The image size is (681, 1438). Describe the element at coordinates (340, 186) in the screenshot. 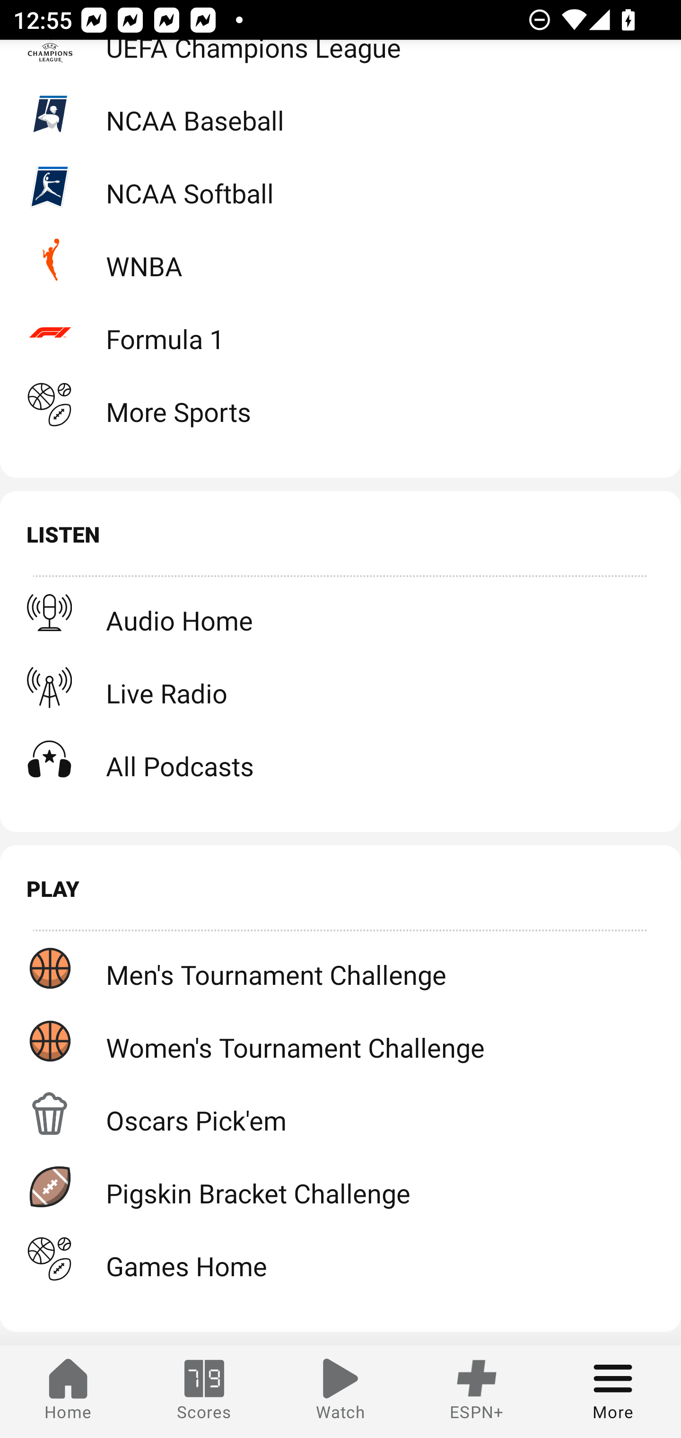

I see `NCAA Softball` at that location.